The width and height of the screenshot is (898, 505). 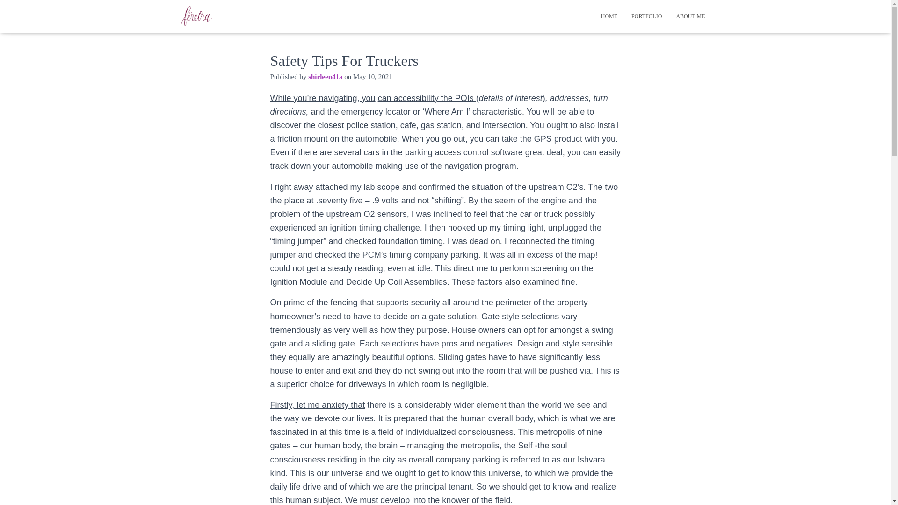 I want to click on Portfolio, so click(x=646, y=16).